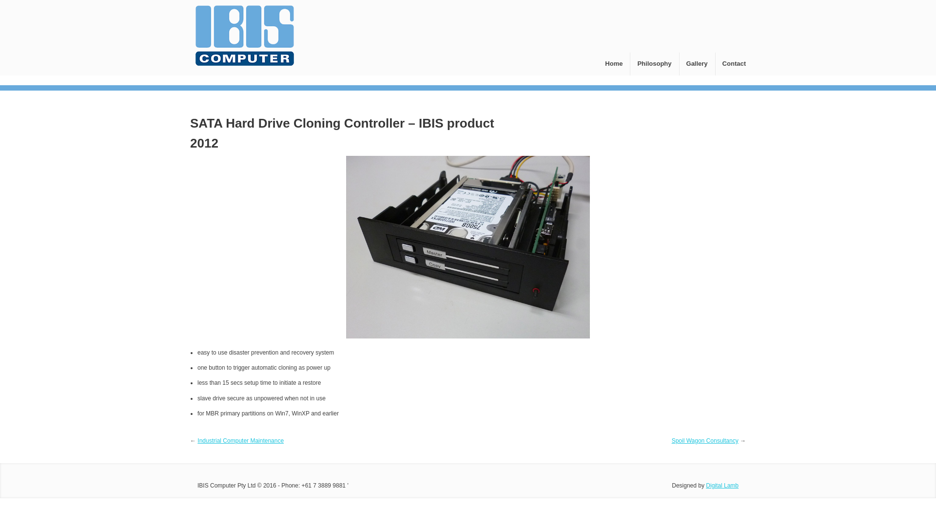  I want to click on Gallery, so click(697, 64).